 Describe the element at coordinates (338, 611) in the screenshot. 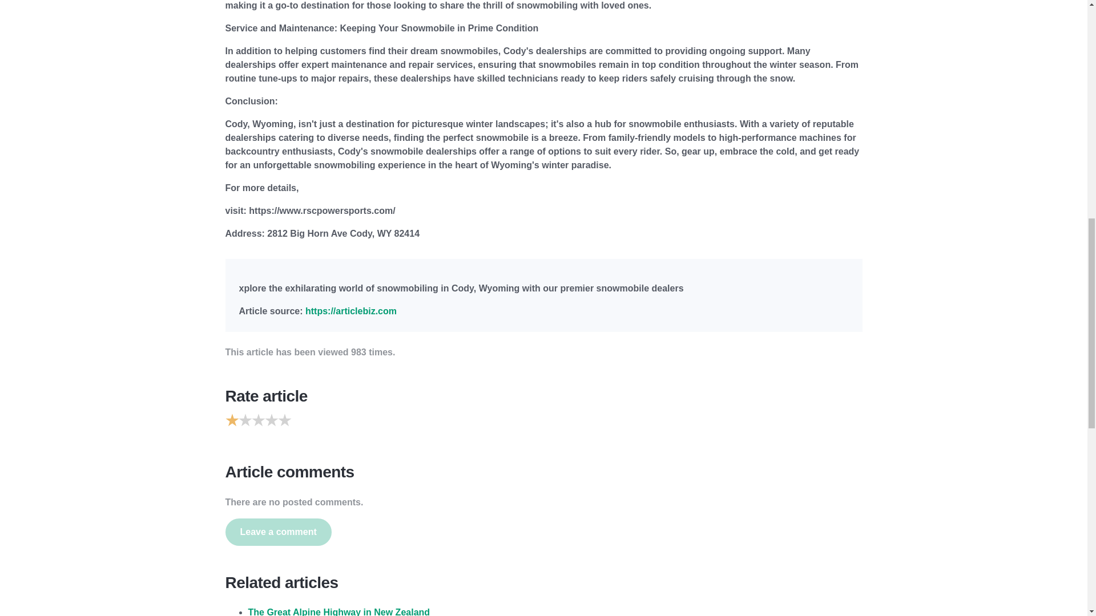

I see `The Great Alpine Highway in New Zealand` at that location.